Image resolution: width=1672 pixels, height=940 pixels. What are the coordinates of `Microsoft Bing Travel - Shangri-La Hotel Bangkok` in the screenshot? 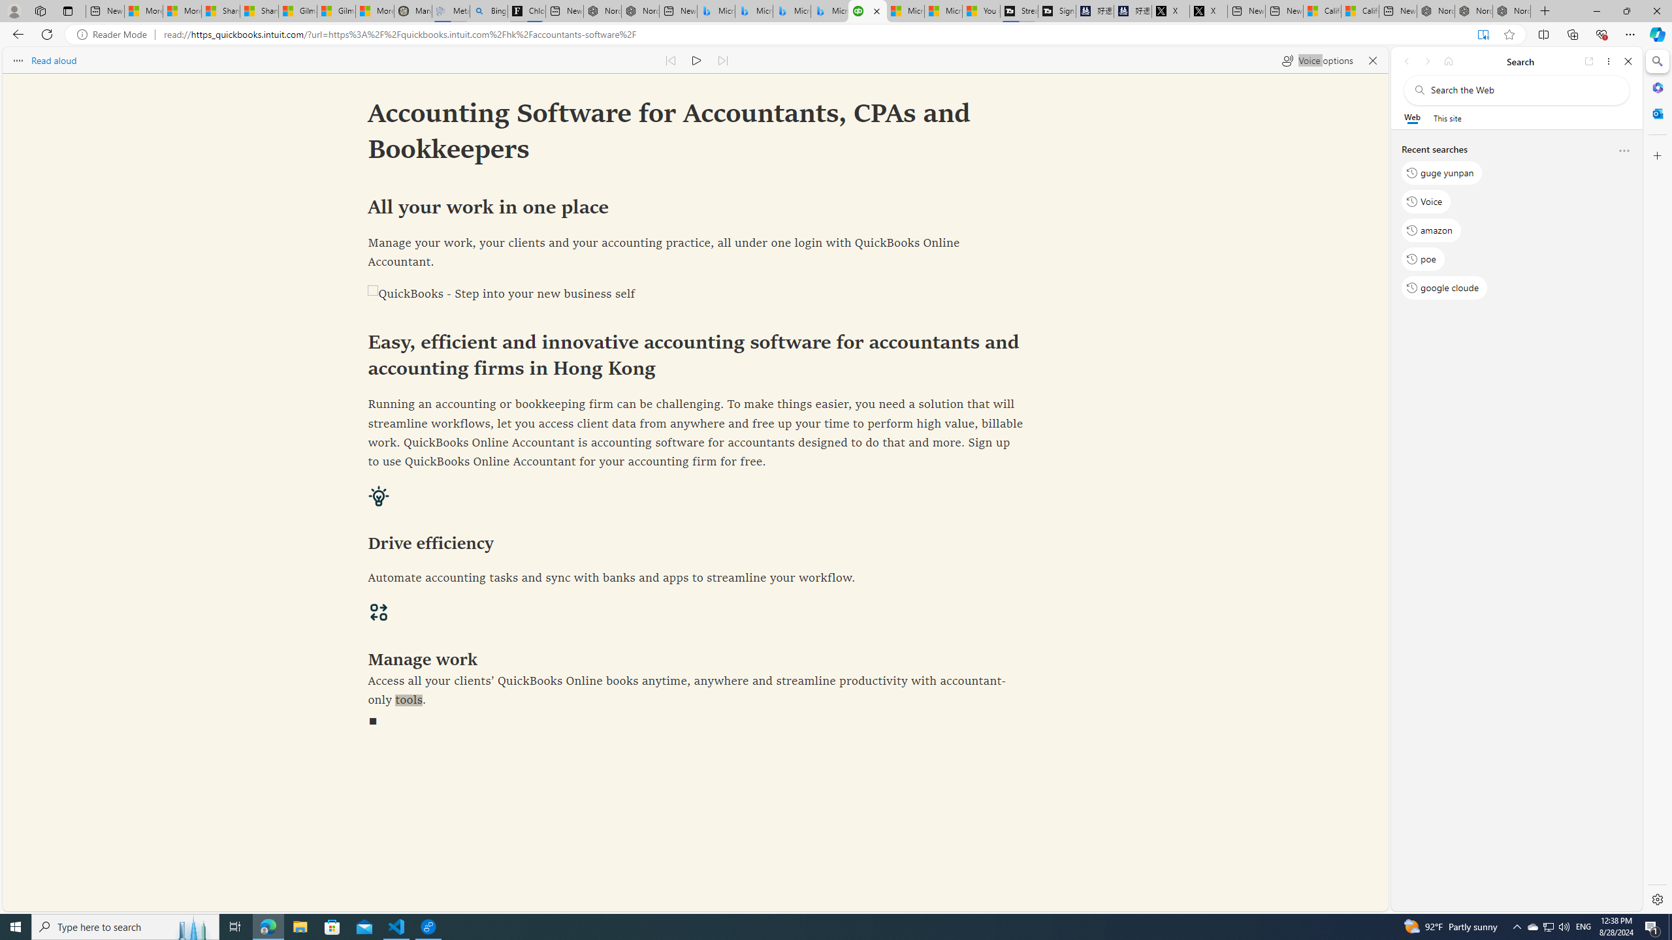 It's located at (829, 11).